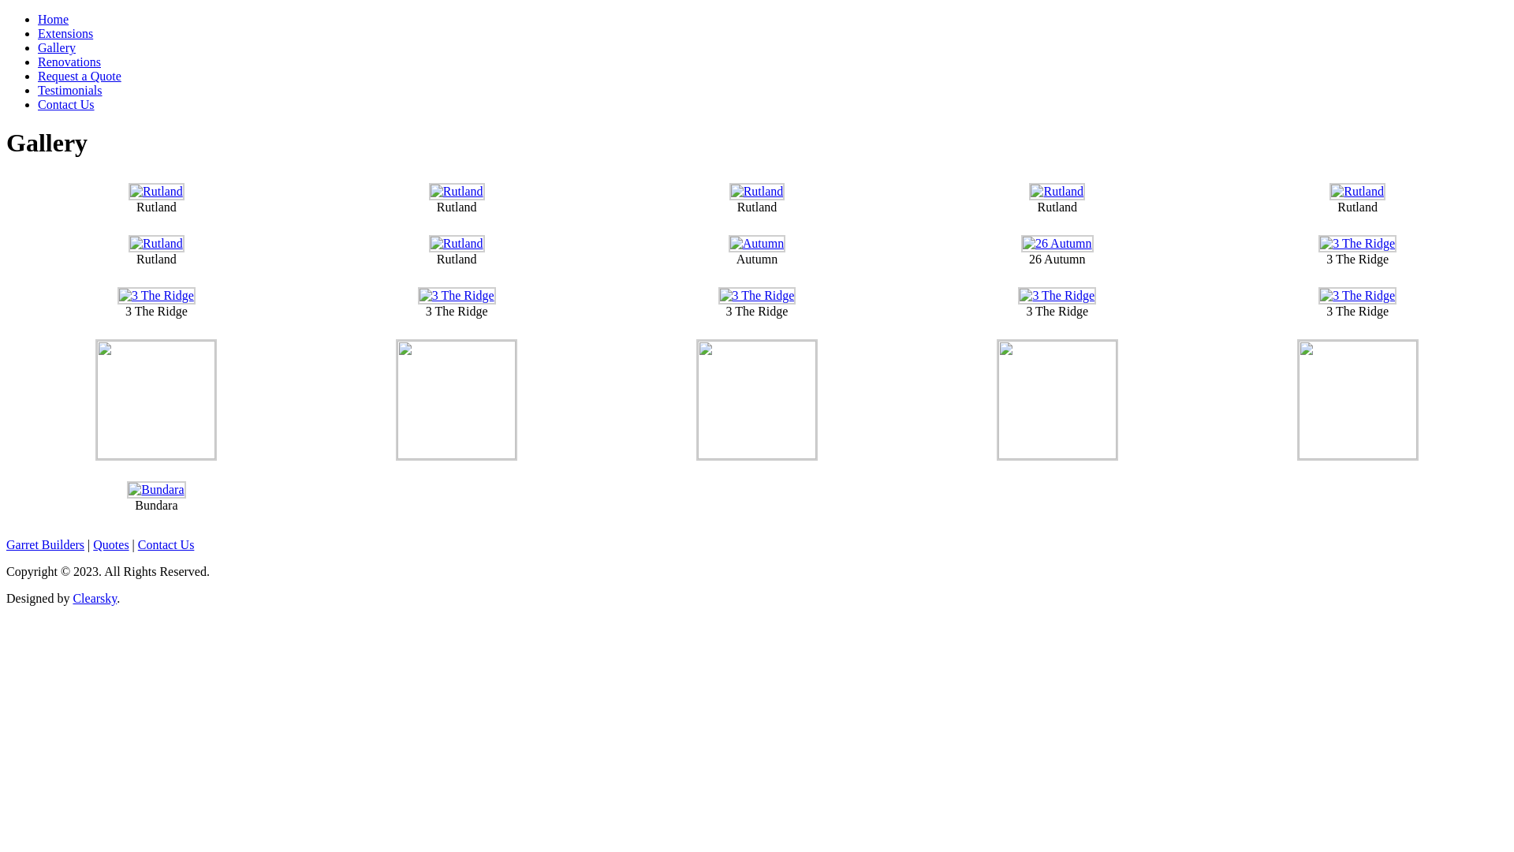 Image resolution: width=1514 pixels, height=852 pixels. Describe the element at coordinates (1057, 295) in the screenshot. I see `3 The Ridge` at that location.